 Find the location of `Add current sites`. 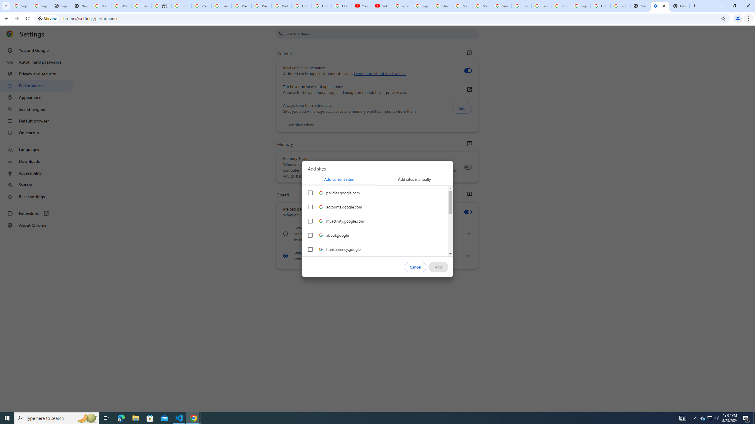

Add current sites is located at coordinates (339, 179).